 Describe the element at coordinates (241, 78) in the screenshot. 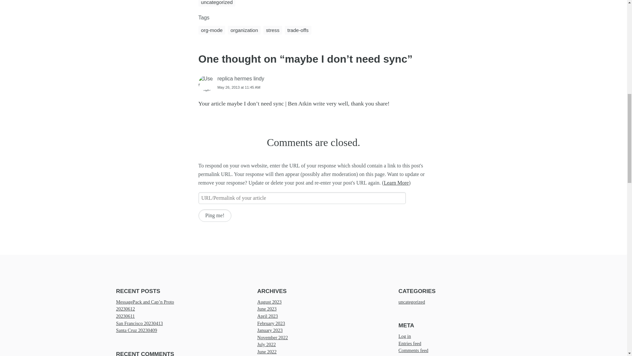

I see `replica hermes lindy` at that location.